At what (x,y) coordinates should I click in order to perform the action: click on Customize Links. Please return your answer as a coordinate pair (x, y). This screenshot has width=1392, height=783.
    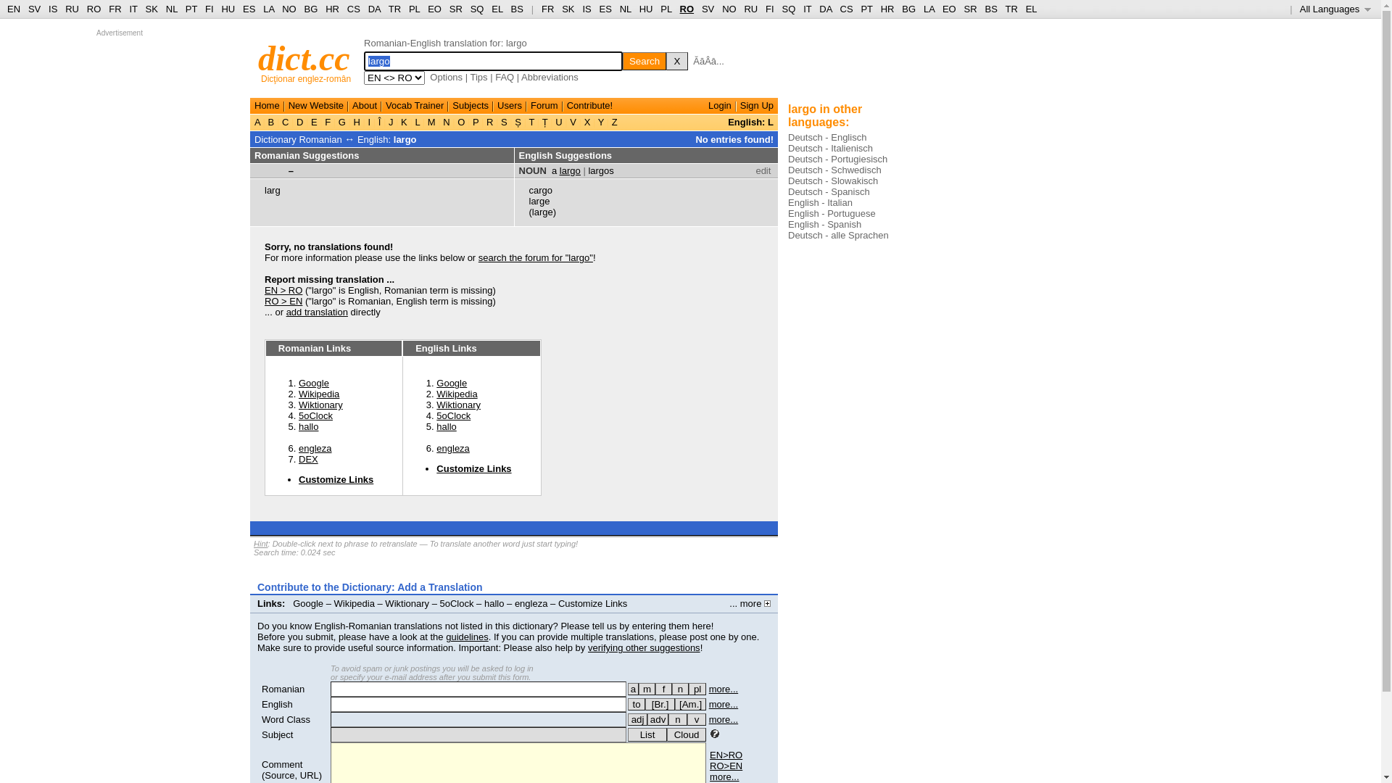
    Looking at the image, I should click on (336, 480).